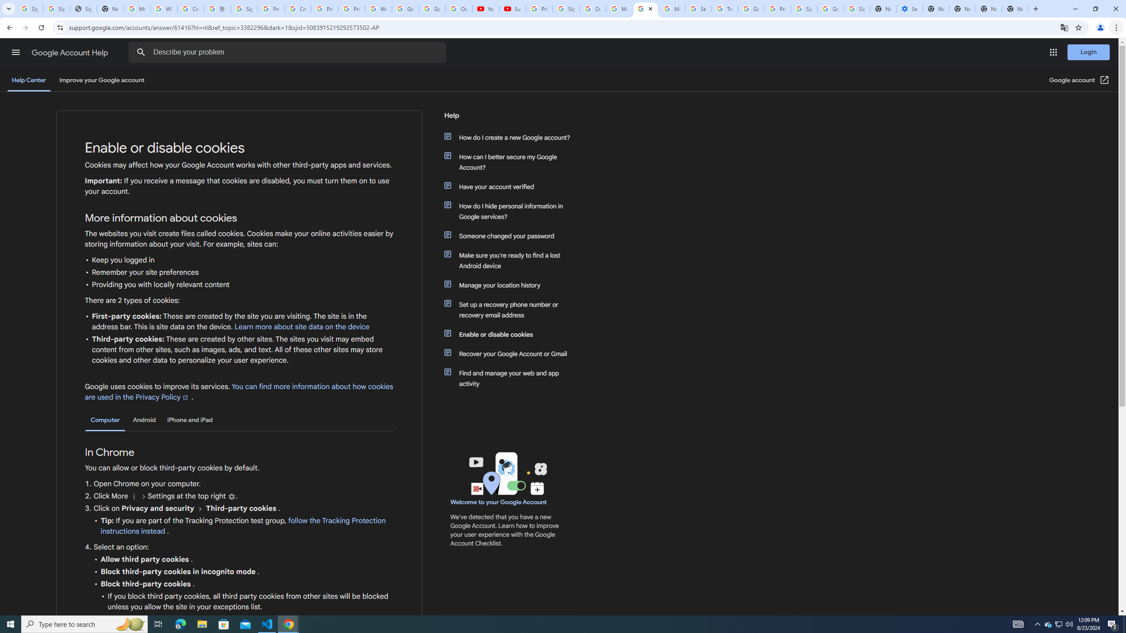  Describe the element at coordinates (134, 497) in the screenshot. I see `More` at that location.